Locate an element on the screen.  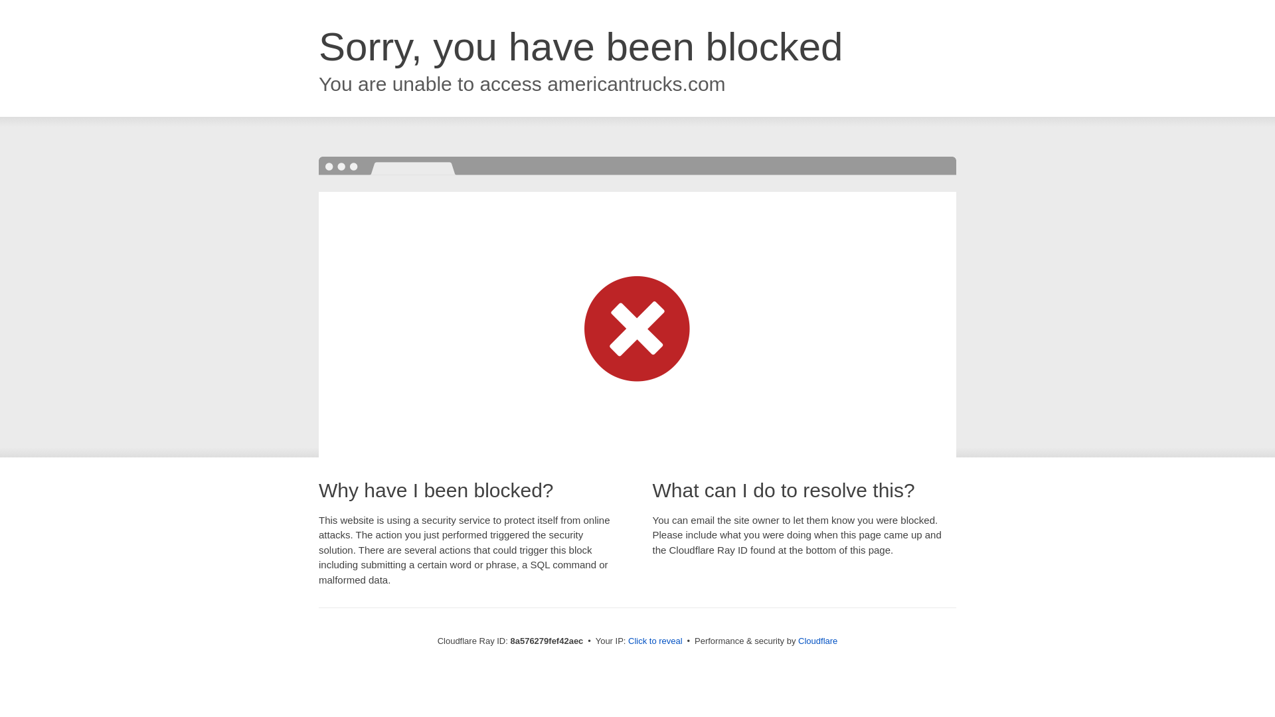
Click to reveal is located at coordinates (655, 641).